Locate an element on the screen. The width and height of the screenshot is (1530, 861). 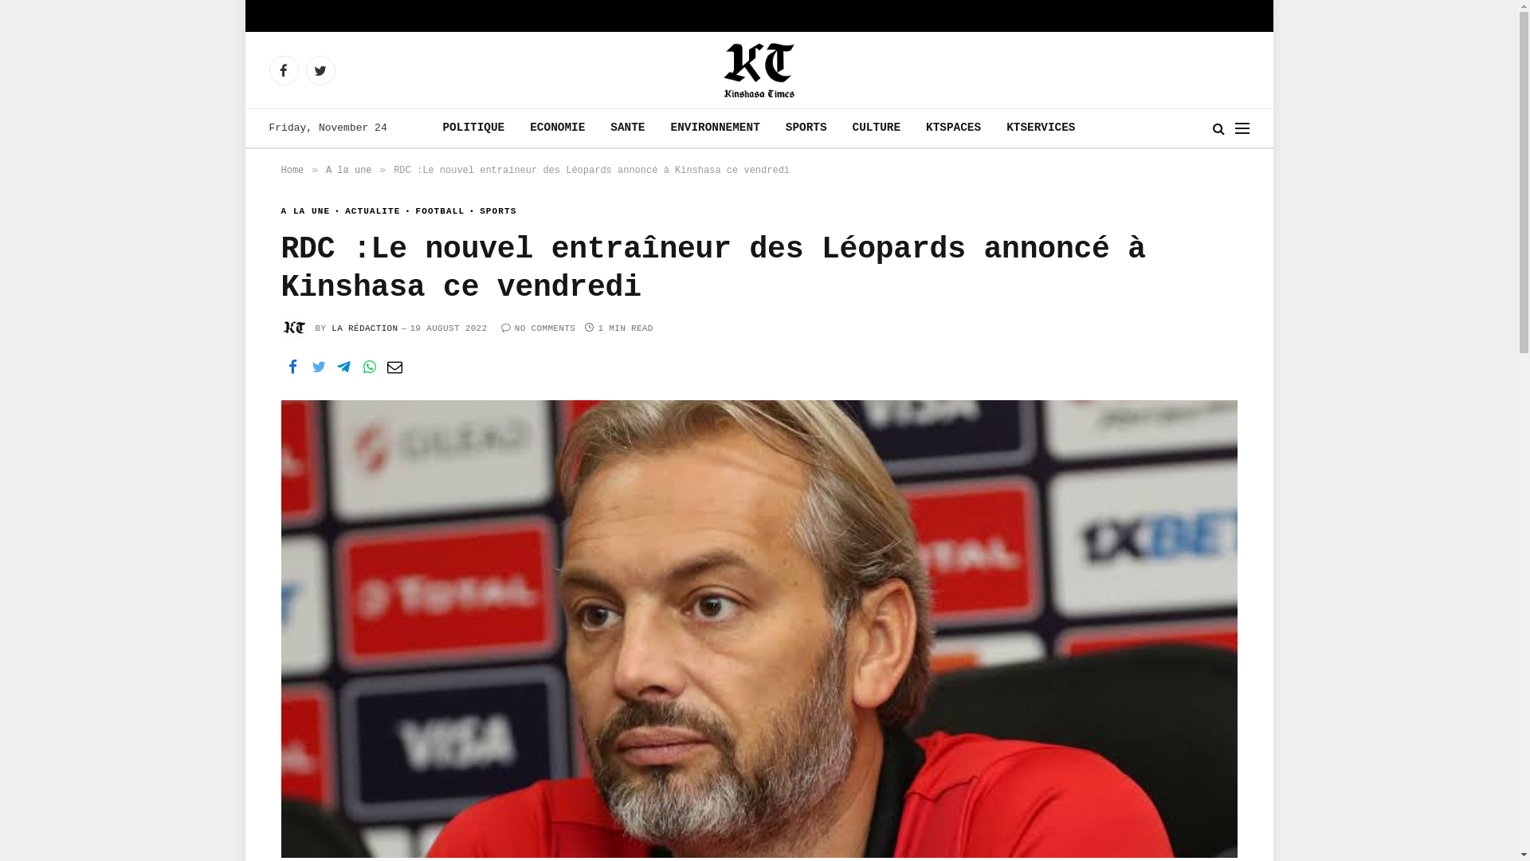
CULTURE is located at coordinates (877, 128).